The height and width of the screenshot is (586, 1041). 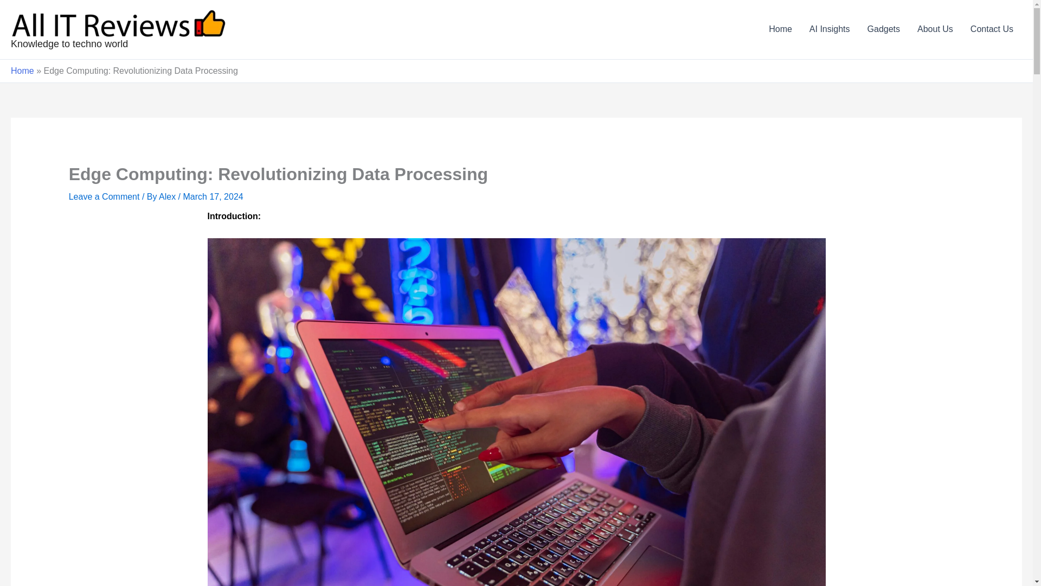 I want to click on View all posts by Alex, so click(x=168, y=196).